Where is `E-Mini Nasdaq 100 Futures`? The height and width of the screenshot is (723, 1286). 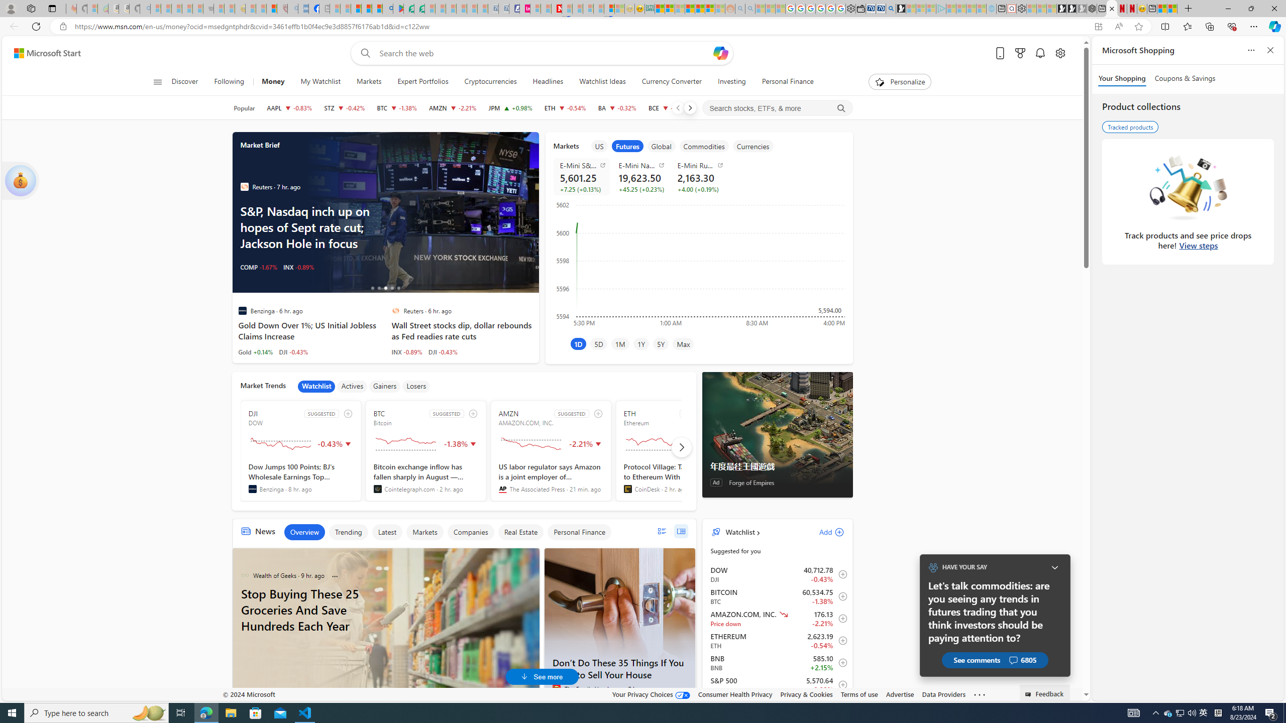
E-Mini Nasdaq 100 Futures is located at coordinates (642, 165).